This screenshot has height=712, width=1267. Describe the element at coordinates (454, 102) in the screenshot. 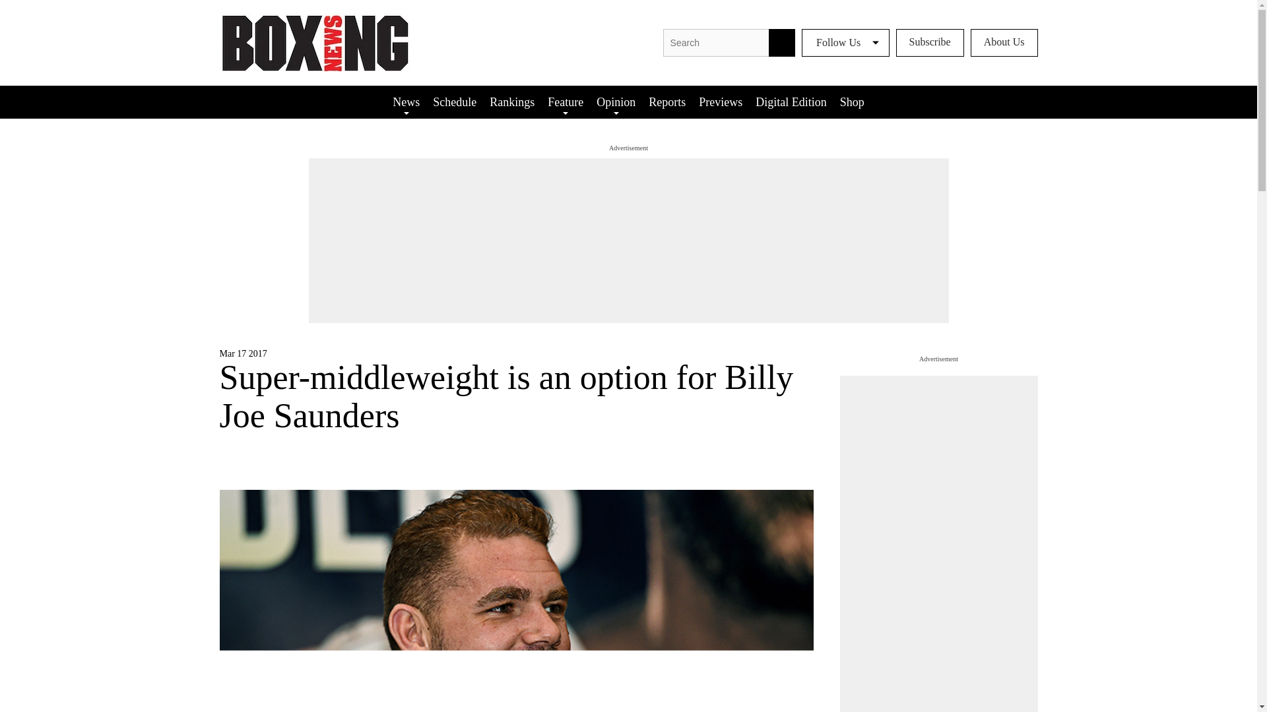

I see `Schedule` at that location.